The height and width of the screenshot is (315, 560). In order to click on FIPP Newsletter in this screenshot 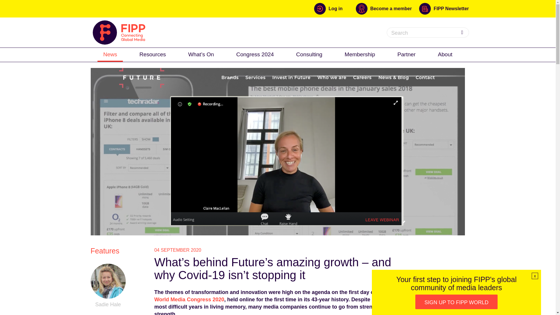, I will do `click(444, 8)`.